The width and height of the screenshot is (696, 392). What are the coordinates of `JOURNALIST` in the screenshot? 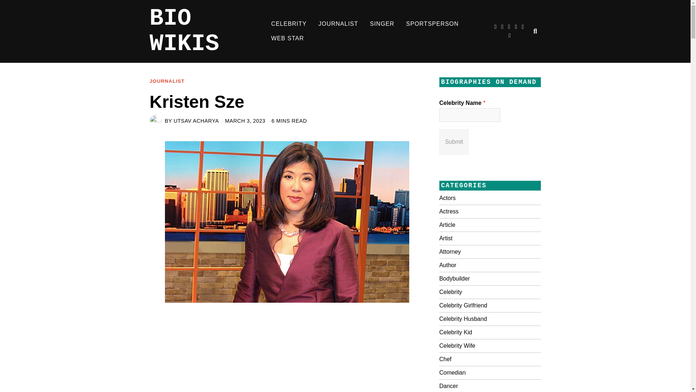 It's located at (167, 81).